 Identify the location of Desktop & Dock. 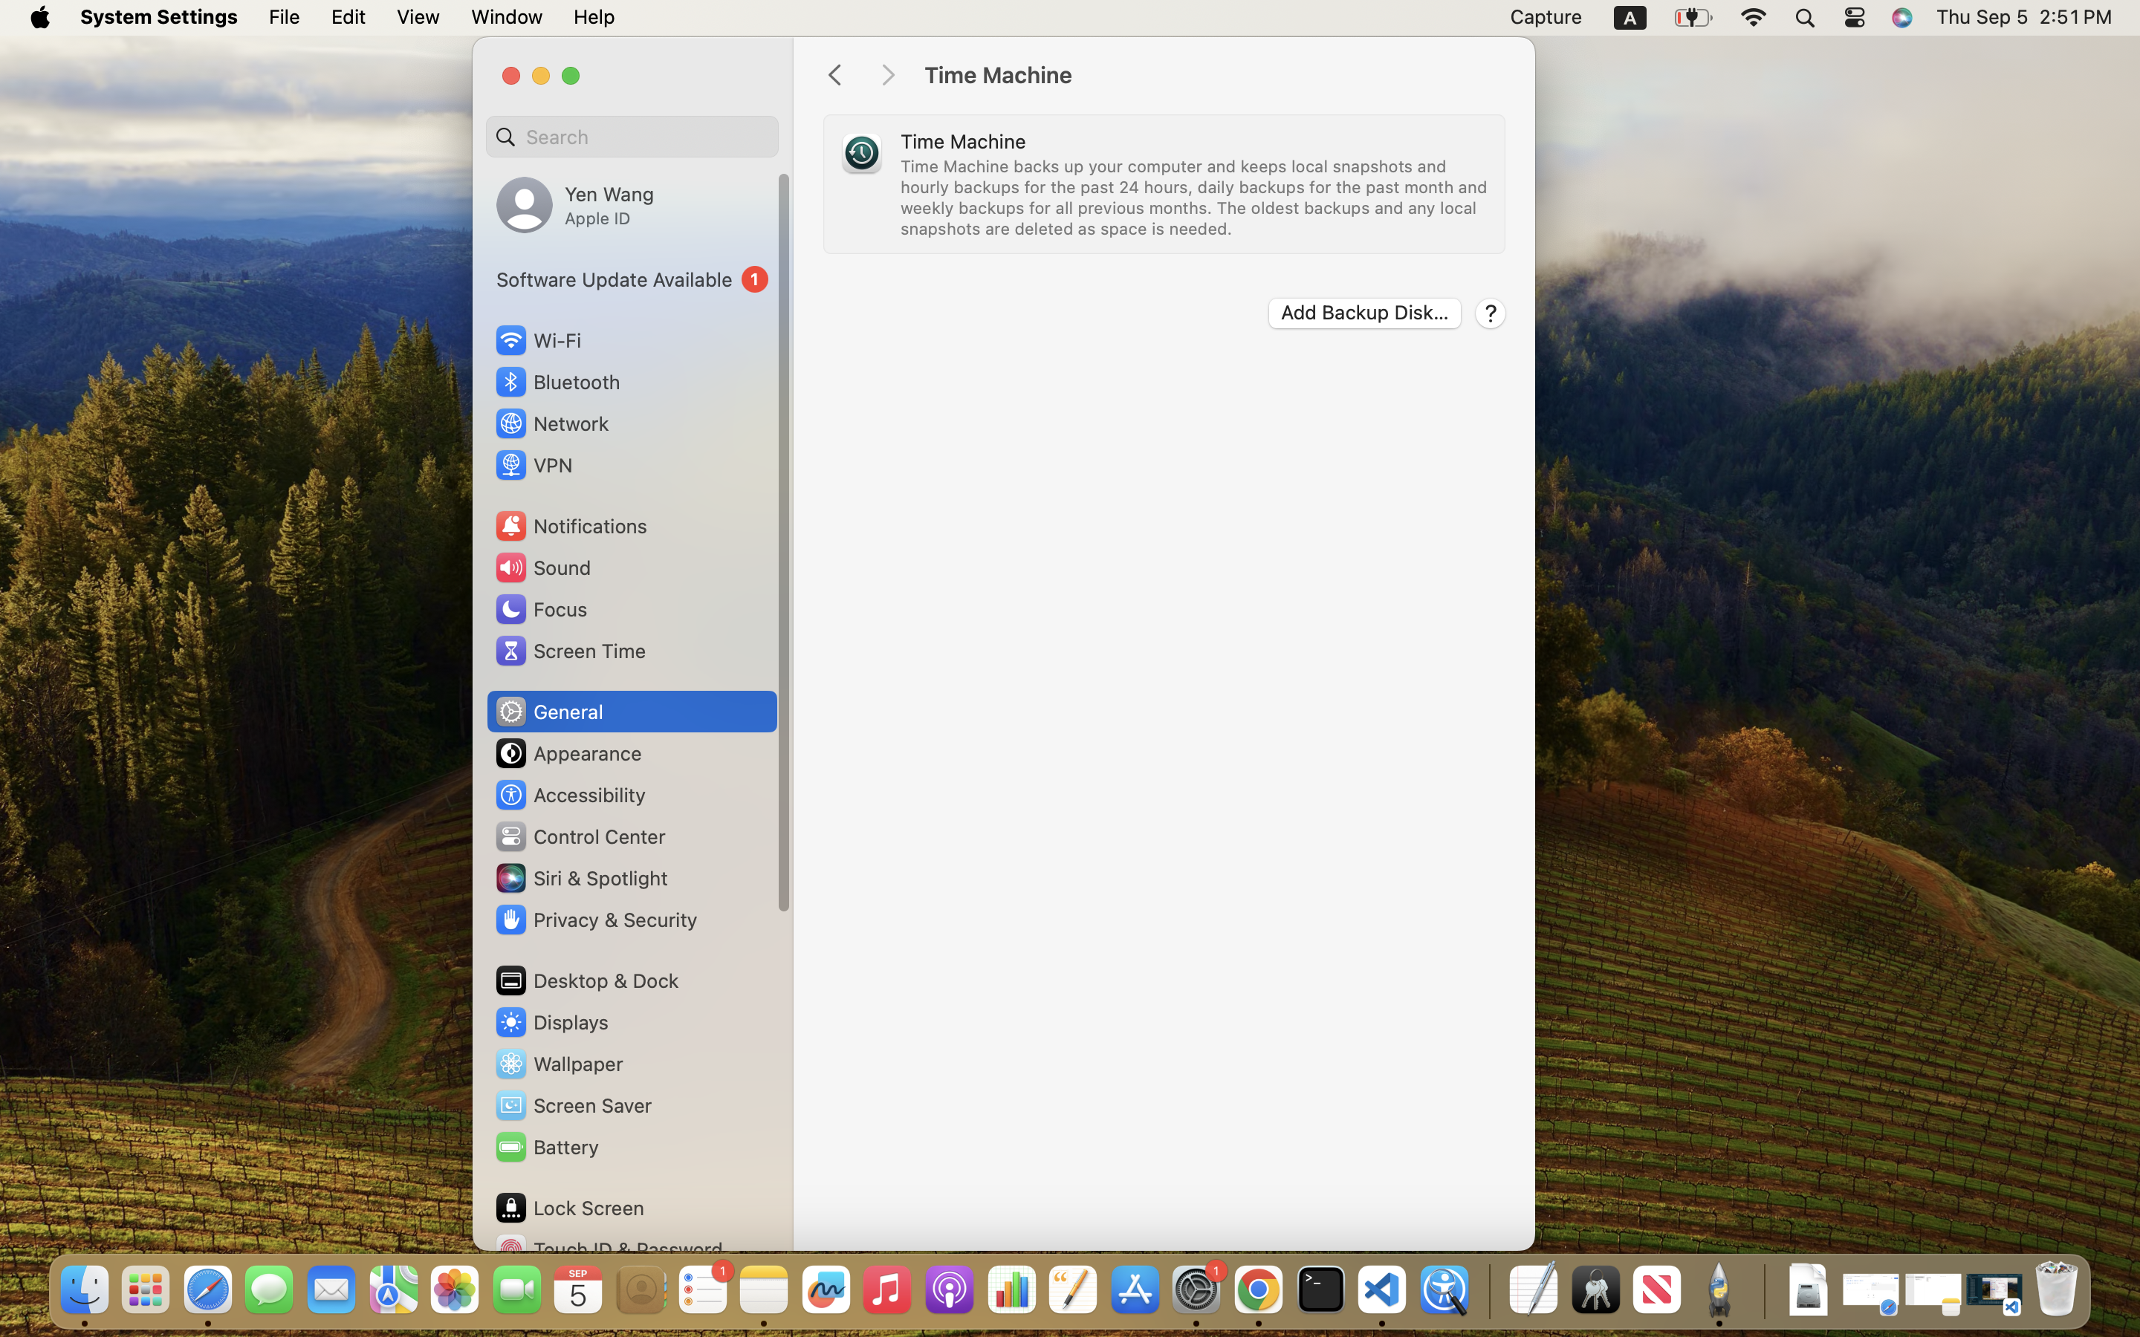
(586, 980).